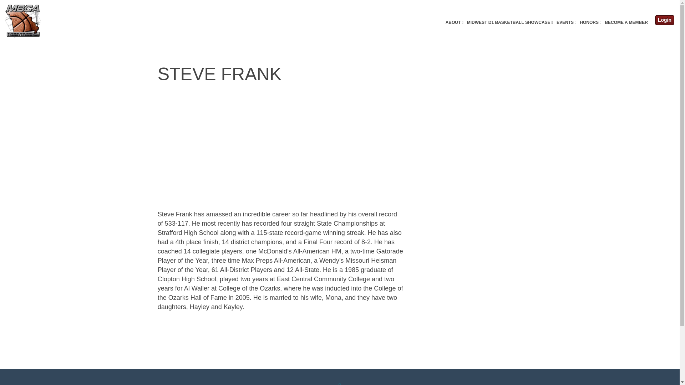 The width and height of the screenshot is (685, 385). Describe the element at coordinates (510, 23) in the screenshot. I see `MIDWEST D1 BASKETBALL SHOWCASE` at that location.